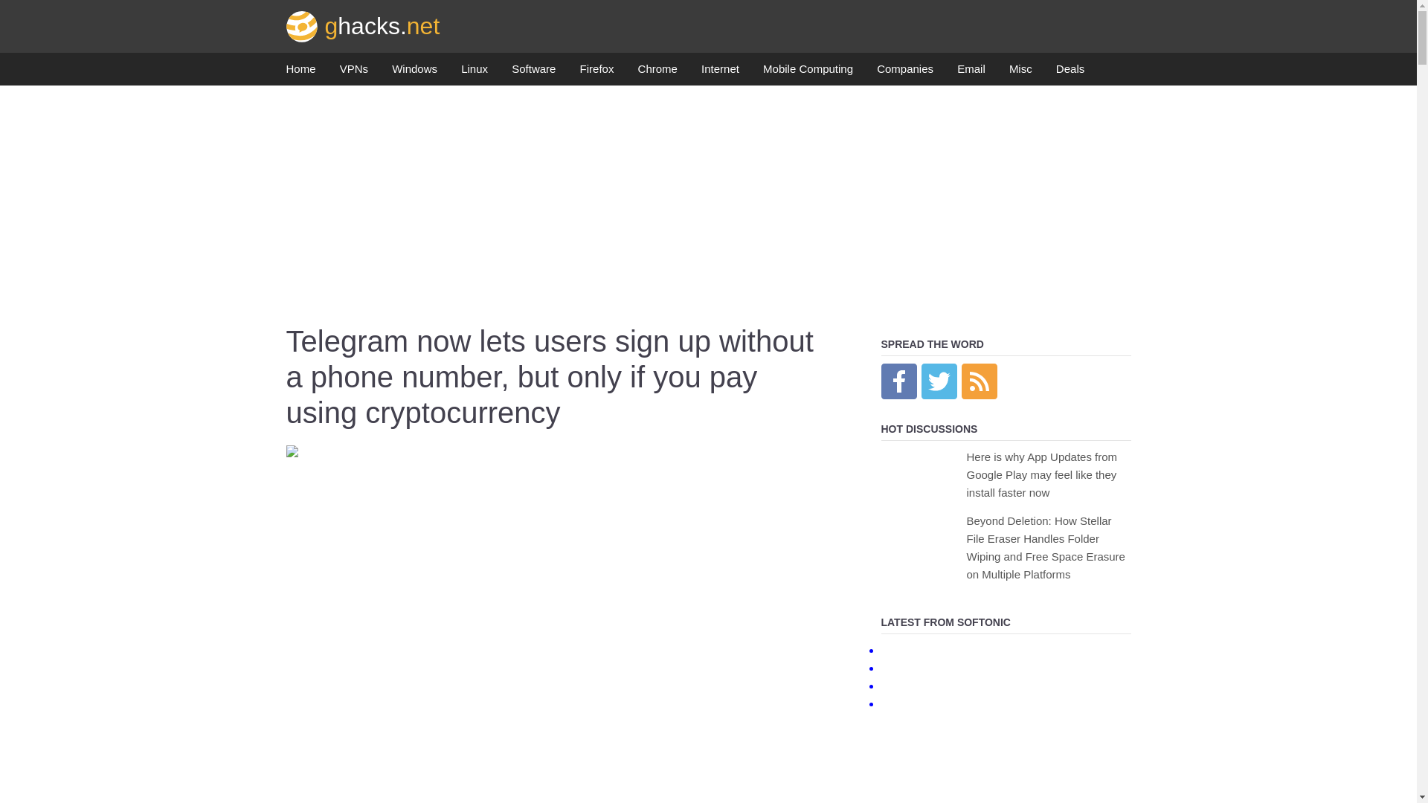 Image resolution: width=1428 pixels, height=803 pixels. I want to click on Mobile Computing, so click(808, 73).